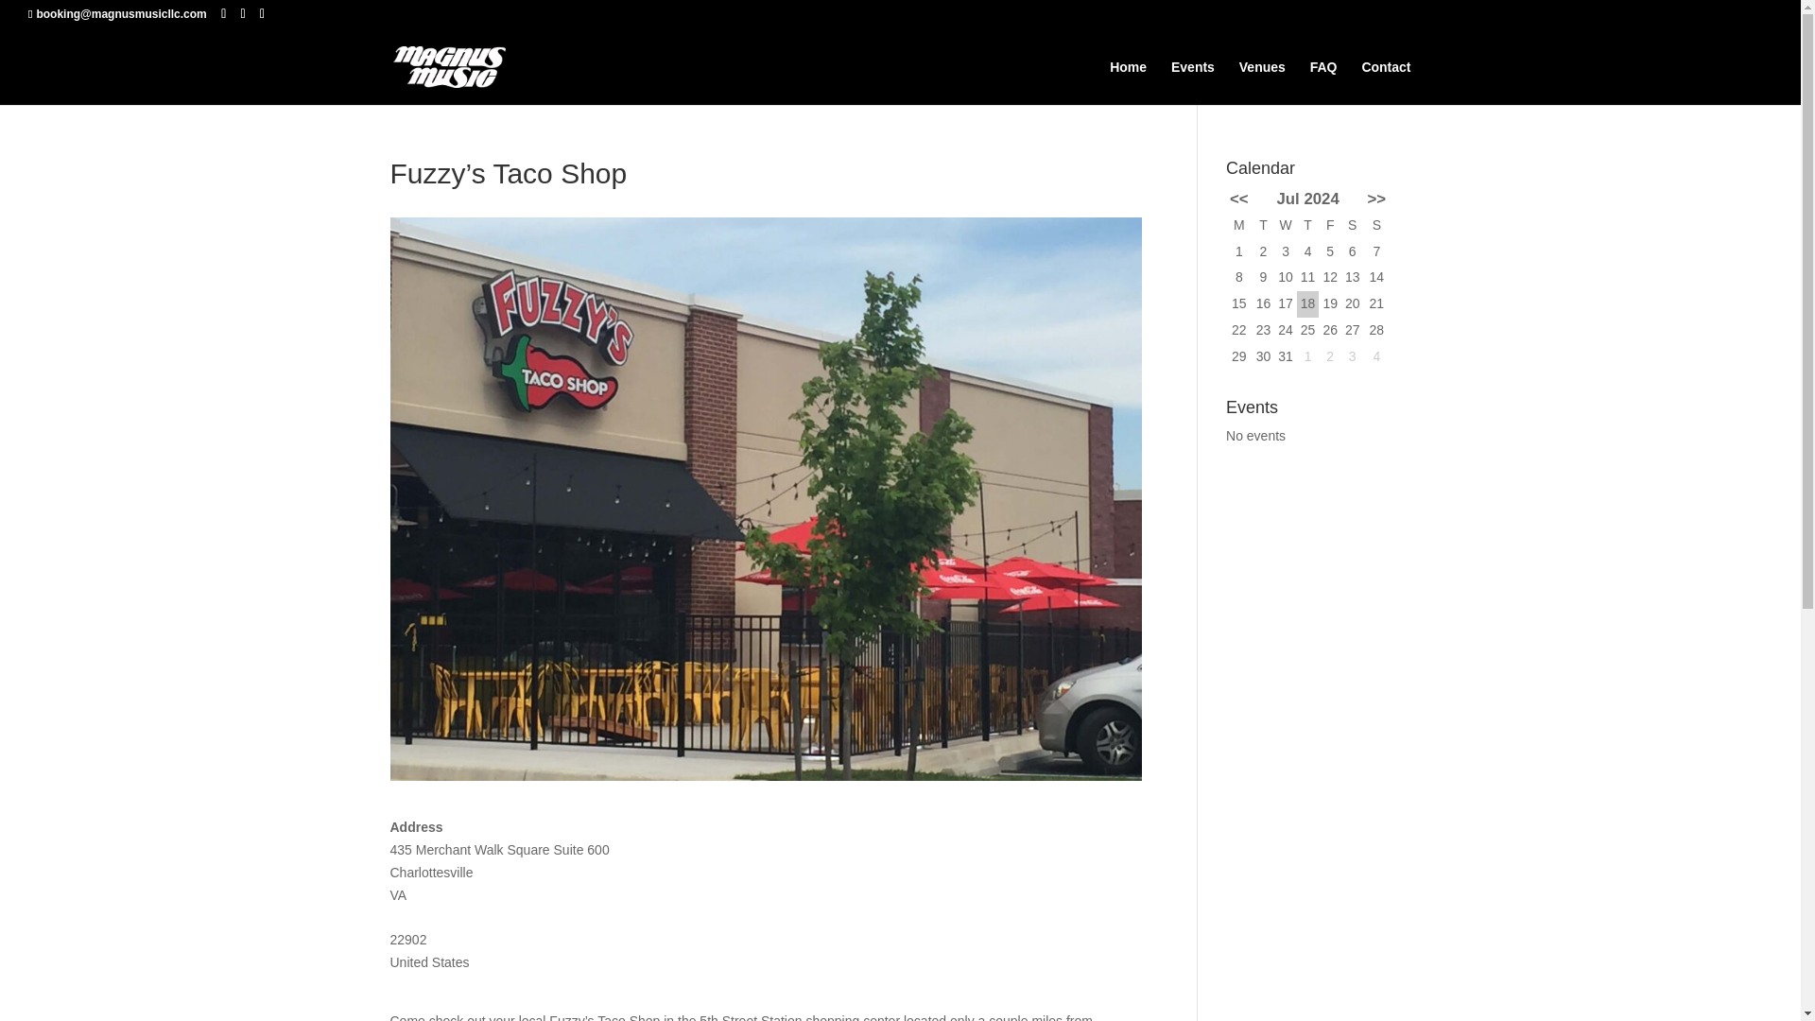 The image size is (1815, 1021). Describe the element at coordinates (1262, 82) in the screenshot. I see `Venues` at that location.